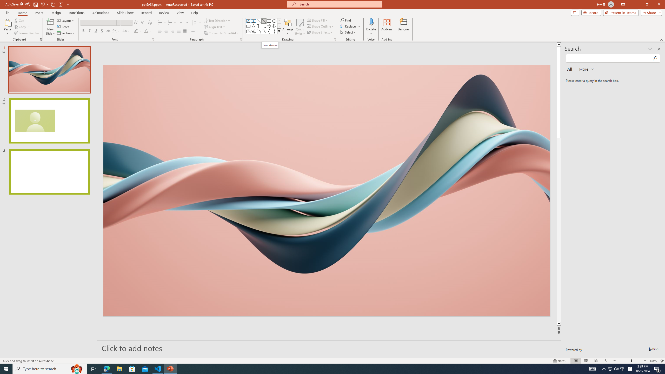 The width and height of the screenshot is (665, 374). I want to click on Align Text, so click(215, 27).